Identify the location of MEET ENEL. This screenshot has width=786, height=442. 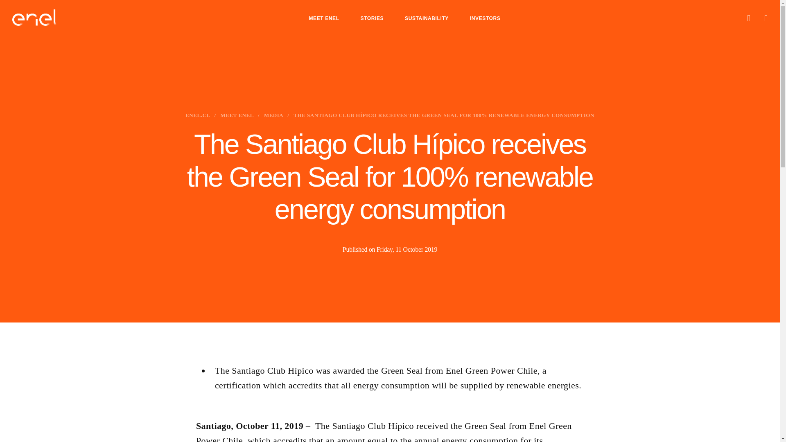
(323, 18).